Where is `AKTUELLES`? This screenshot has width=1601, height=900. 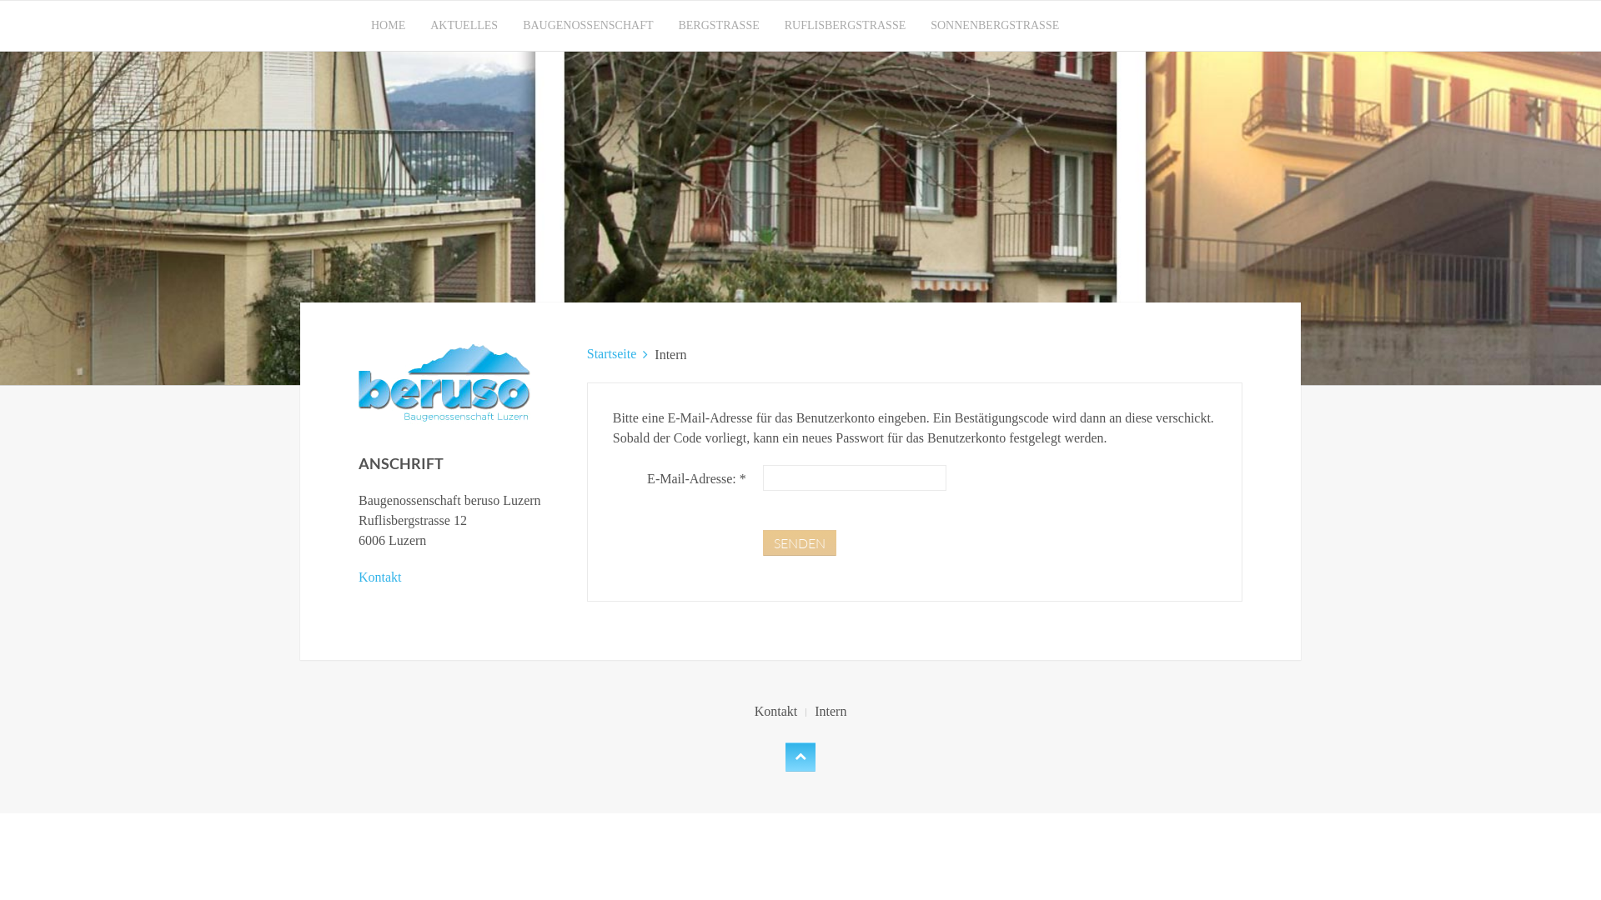
AKTUELLES is located at coordinates (464, 26).